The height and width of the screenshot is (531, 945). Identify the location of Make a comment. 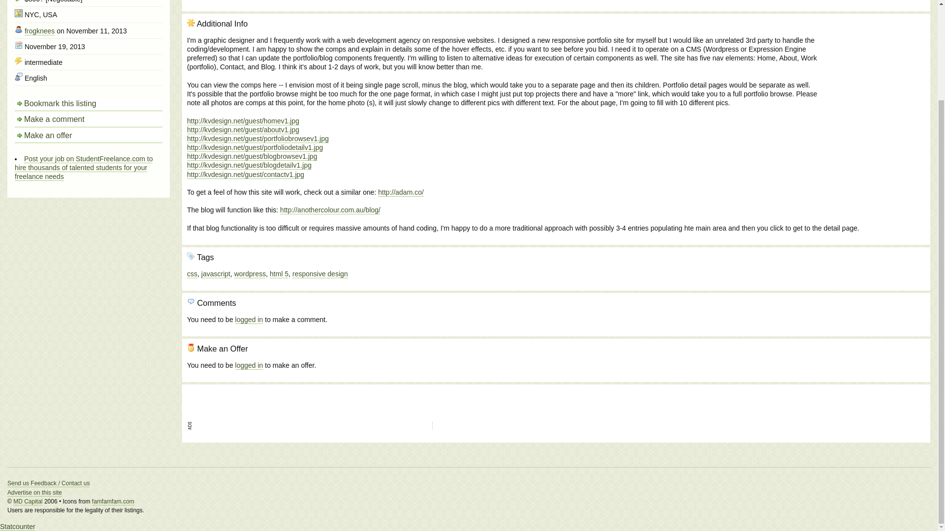
(89, 125).